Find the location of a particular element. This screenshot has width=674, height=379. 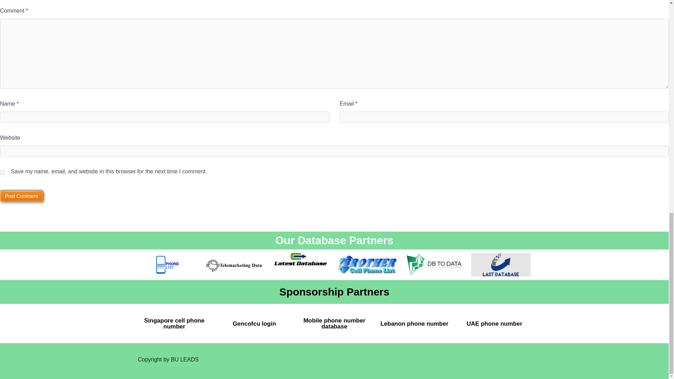

Post Comment is located at coordinates (21, 196).